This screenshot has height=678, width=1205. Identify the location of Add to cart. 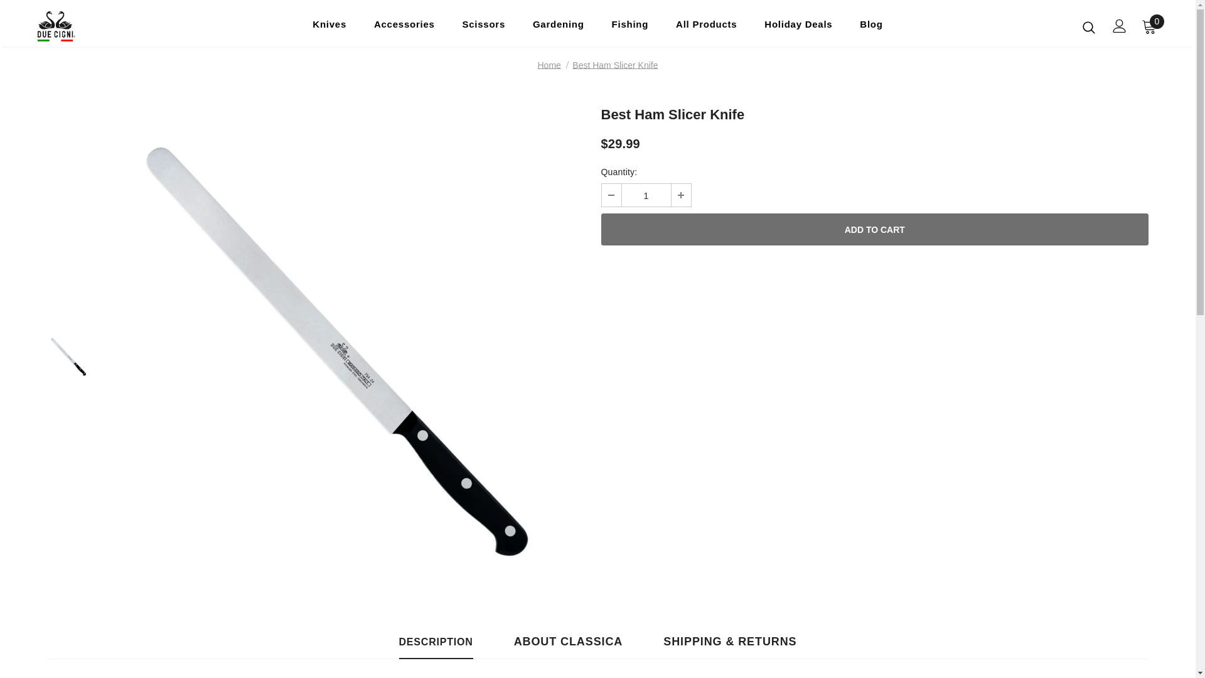
(875, 229).